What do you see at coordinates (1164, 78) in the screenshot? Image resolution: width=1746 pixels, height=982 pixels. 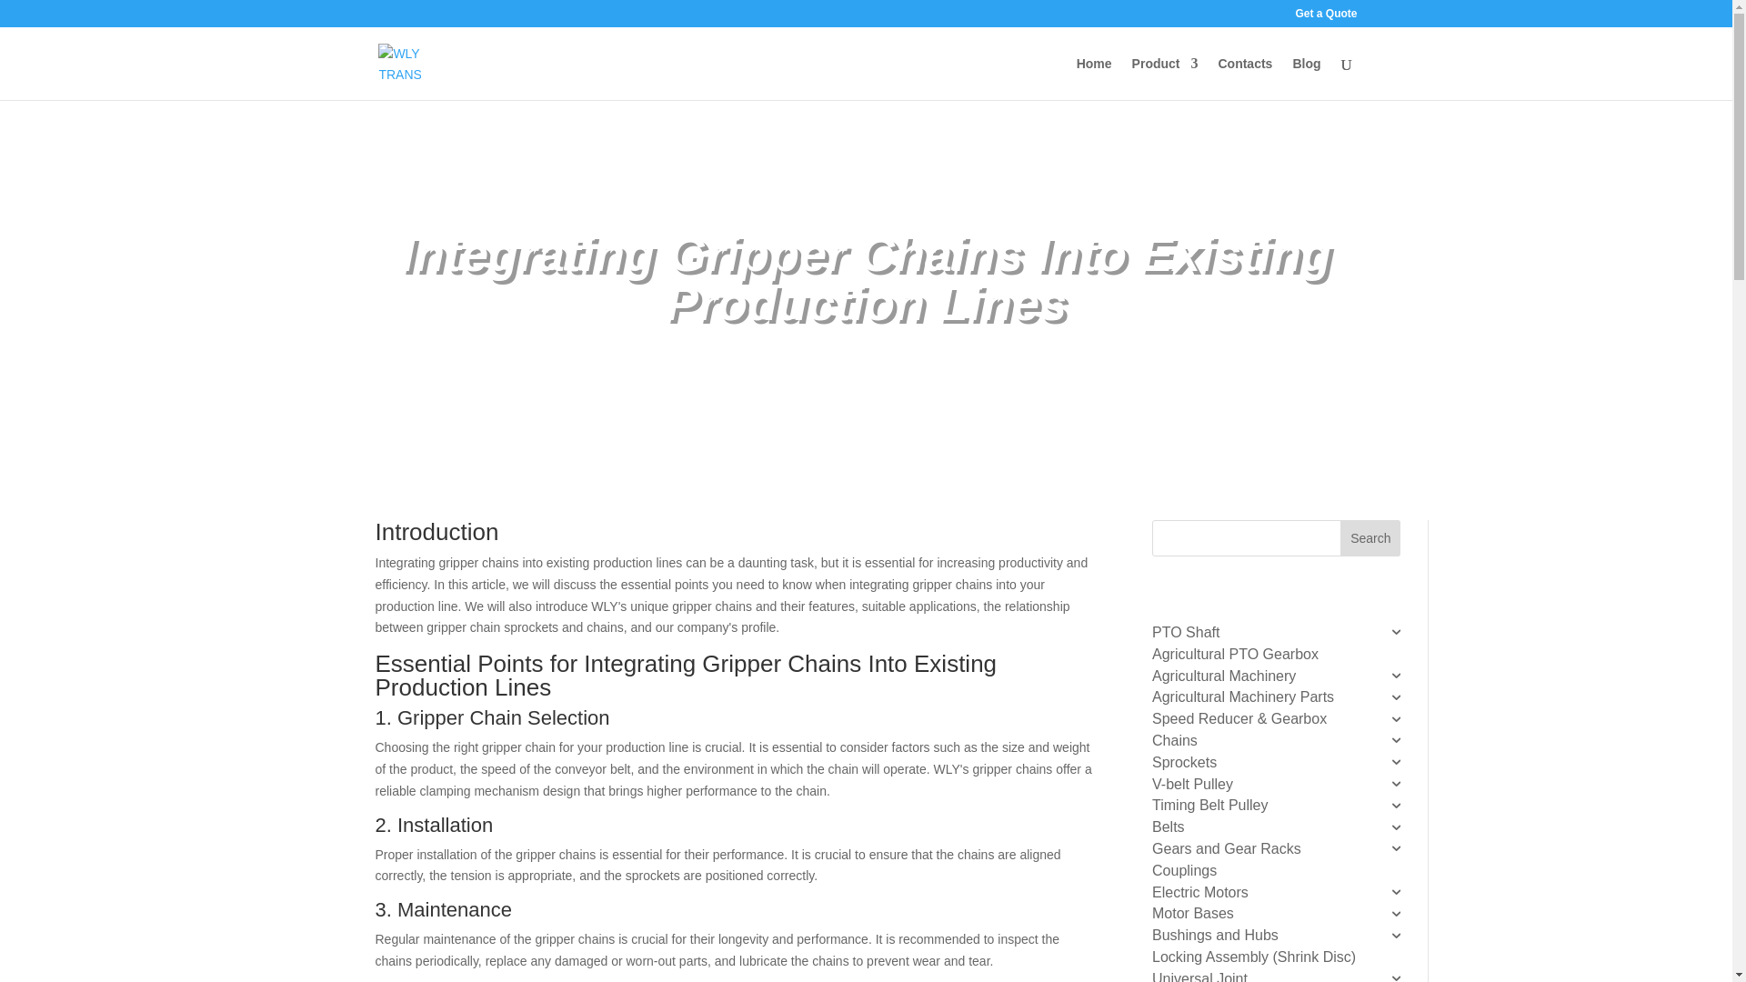 I see `Product` at bounding box center [1164, 78].